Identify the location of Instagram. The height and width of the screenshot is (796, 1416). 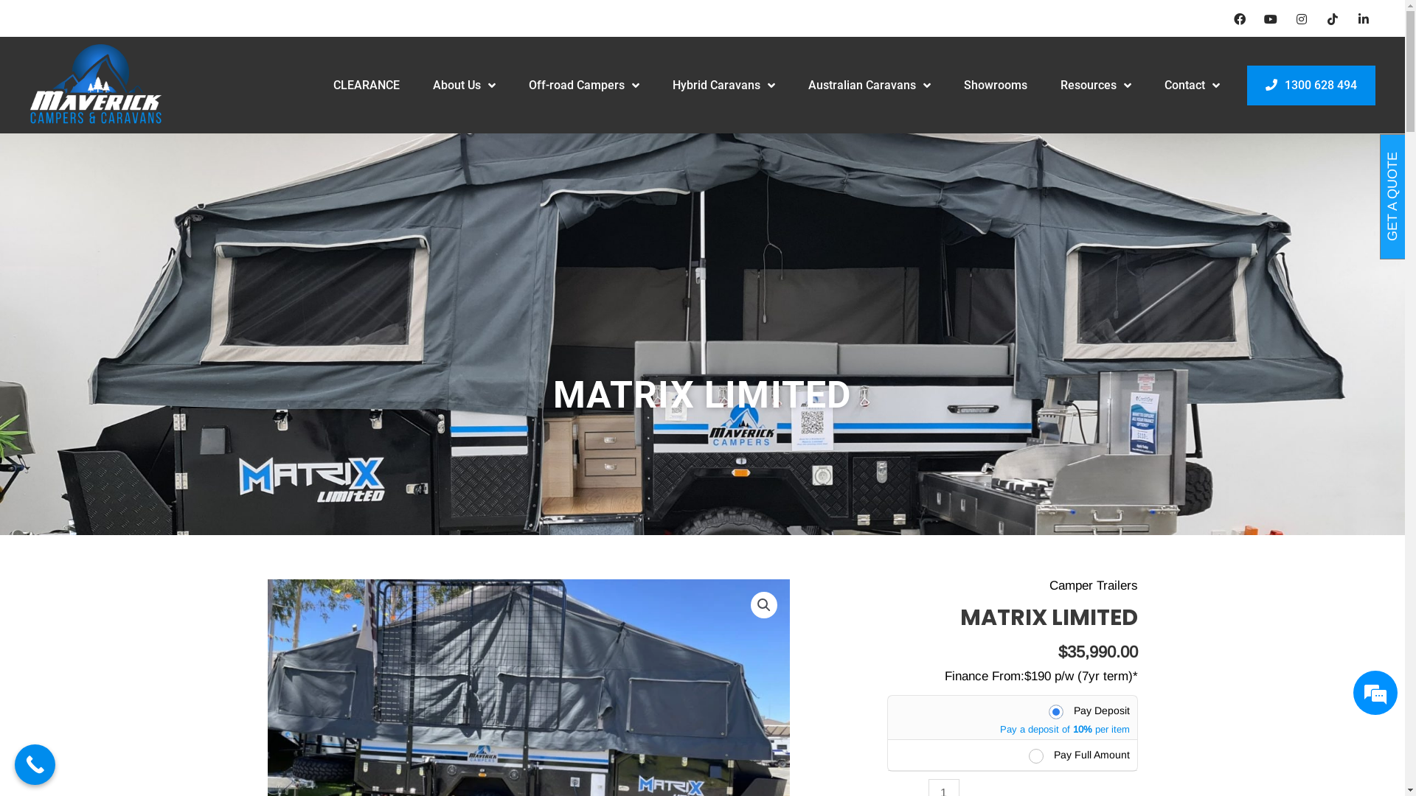
(1302, 19).